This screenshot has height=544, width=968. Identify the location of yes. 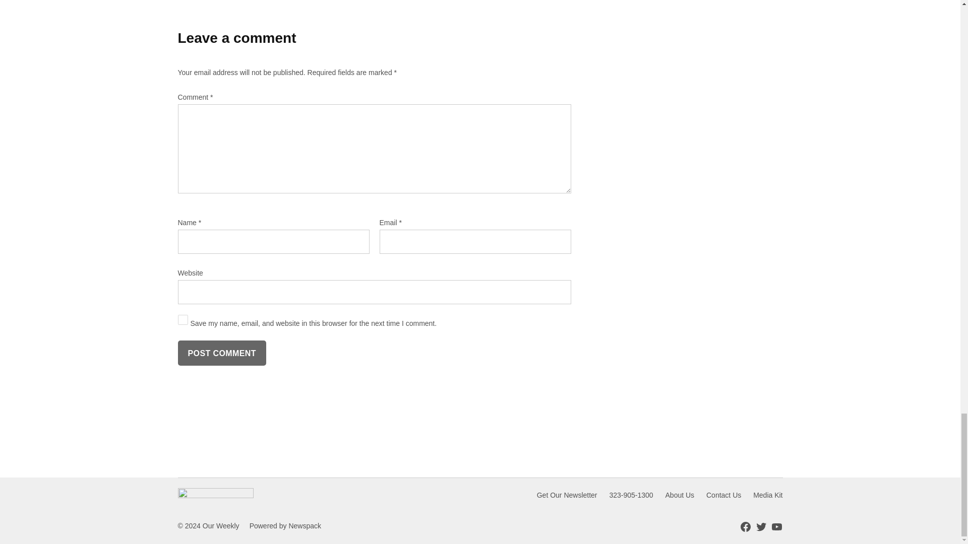
(183, 319).